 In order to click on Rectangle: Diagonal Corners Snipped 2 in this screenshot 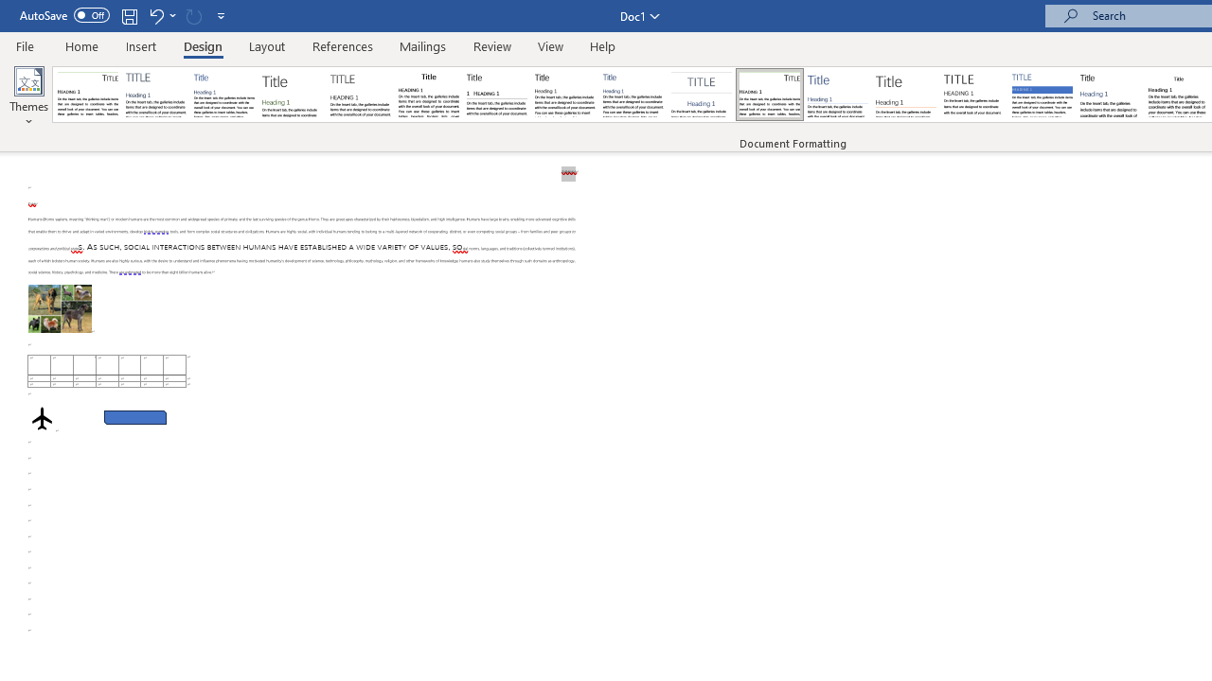, I will do `click(135, 418)`.